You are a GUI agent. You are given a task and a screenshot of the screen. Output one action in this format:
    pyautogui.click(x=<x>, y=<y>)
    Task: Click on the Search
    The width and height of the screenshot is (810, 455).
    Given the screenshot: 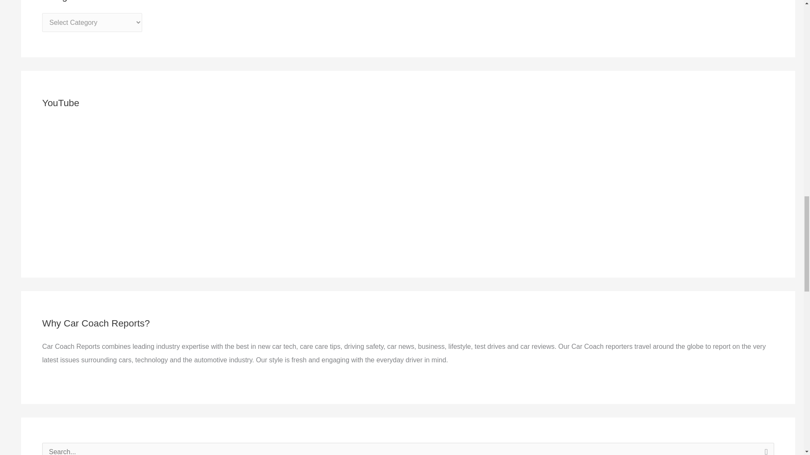 What is the action you would take?
    pyautogui.click(x=764, y=449)
    